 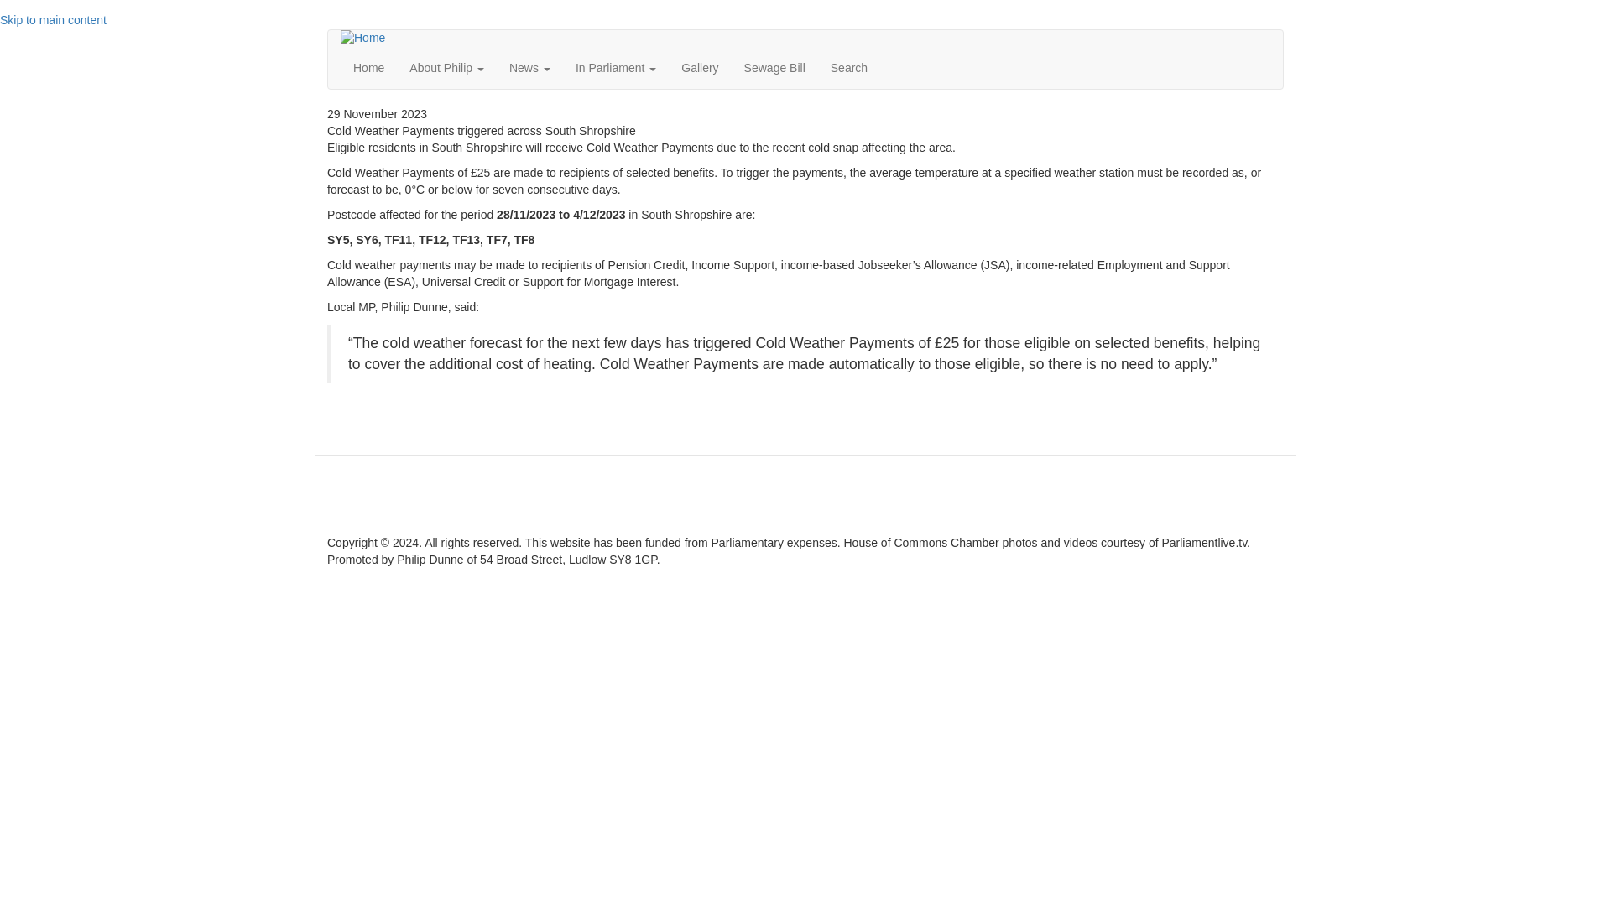 I want to click on About Philip, so click(x=446, y=67).